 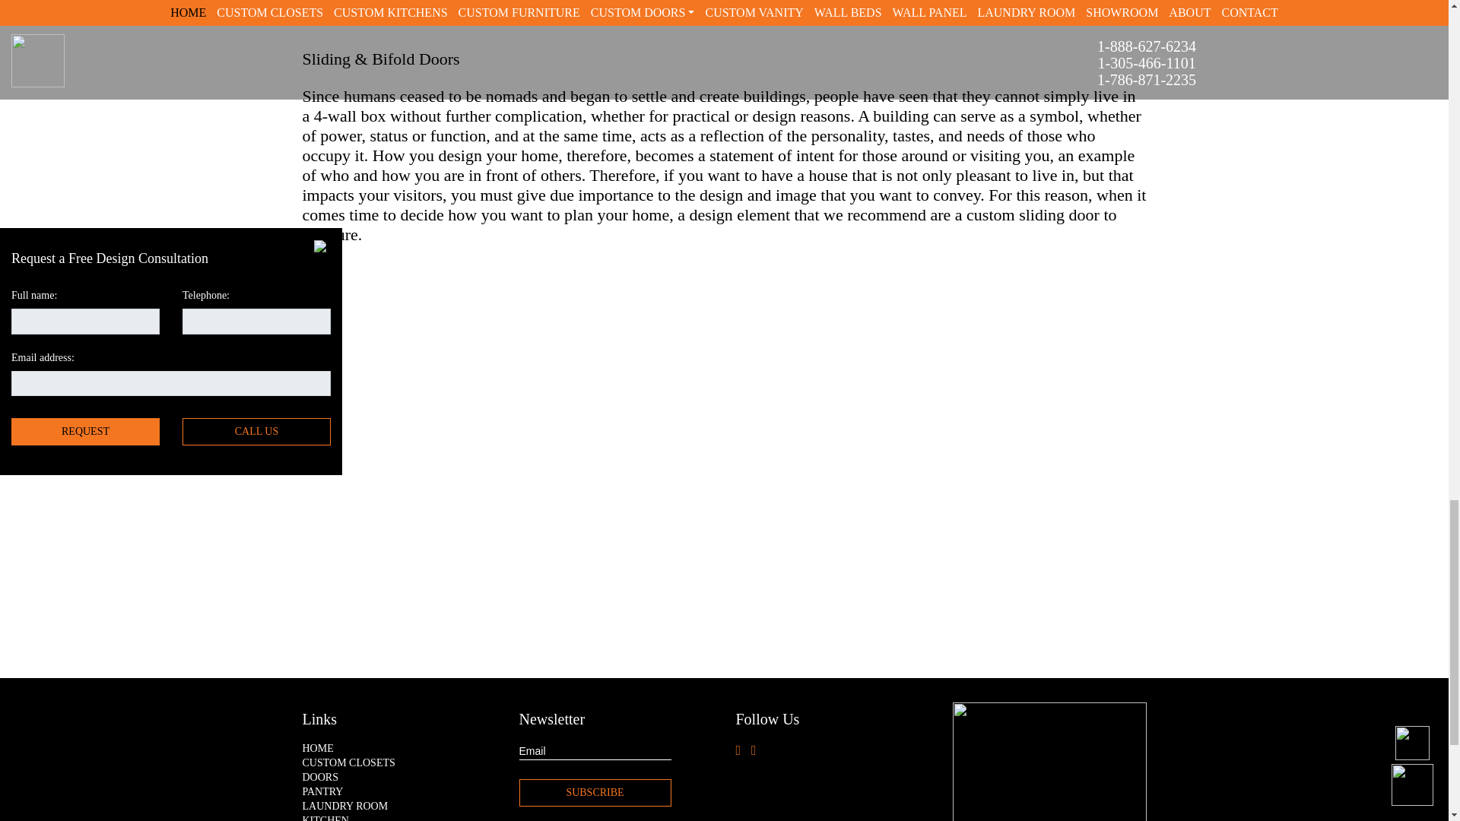 What do you see at coordinates (398, 818) in the screenshot?
I see `KITCHEN` at bounding box center [398, 818].